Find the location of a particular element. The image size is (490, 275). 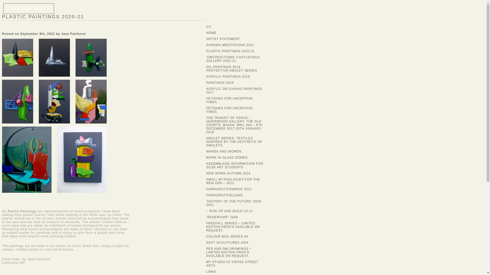

ASSEMBLAGE-INFORMATION FOR GCSE ART STUDENTS is located at coordinates (235, 166).